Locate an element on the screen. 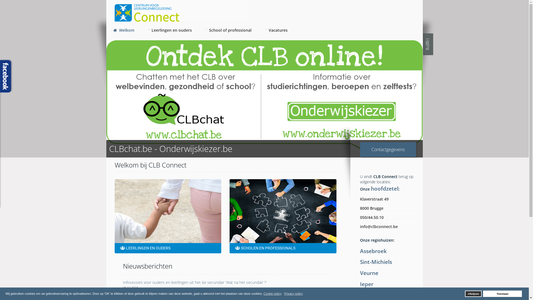 The width and height of the screenshot is (533, 300). Assebroek is located at coordinates (373, 251).